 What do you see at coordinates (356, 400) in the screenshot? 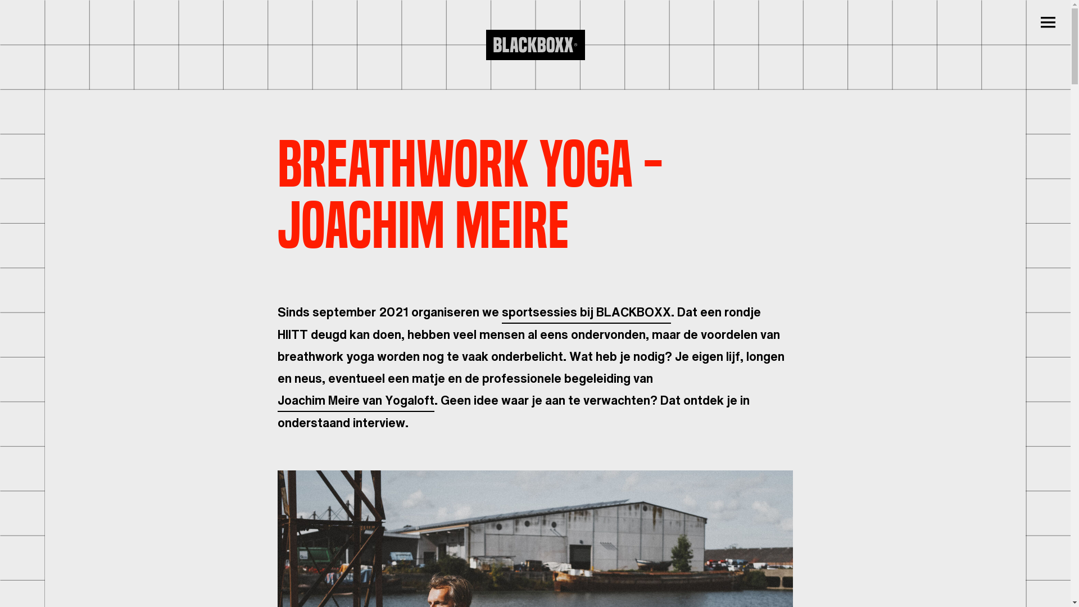
I see `Joachim Meire van Yogaloft` at bounding box center [356, 400].